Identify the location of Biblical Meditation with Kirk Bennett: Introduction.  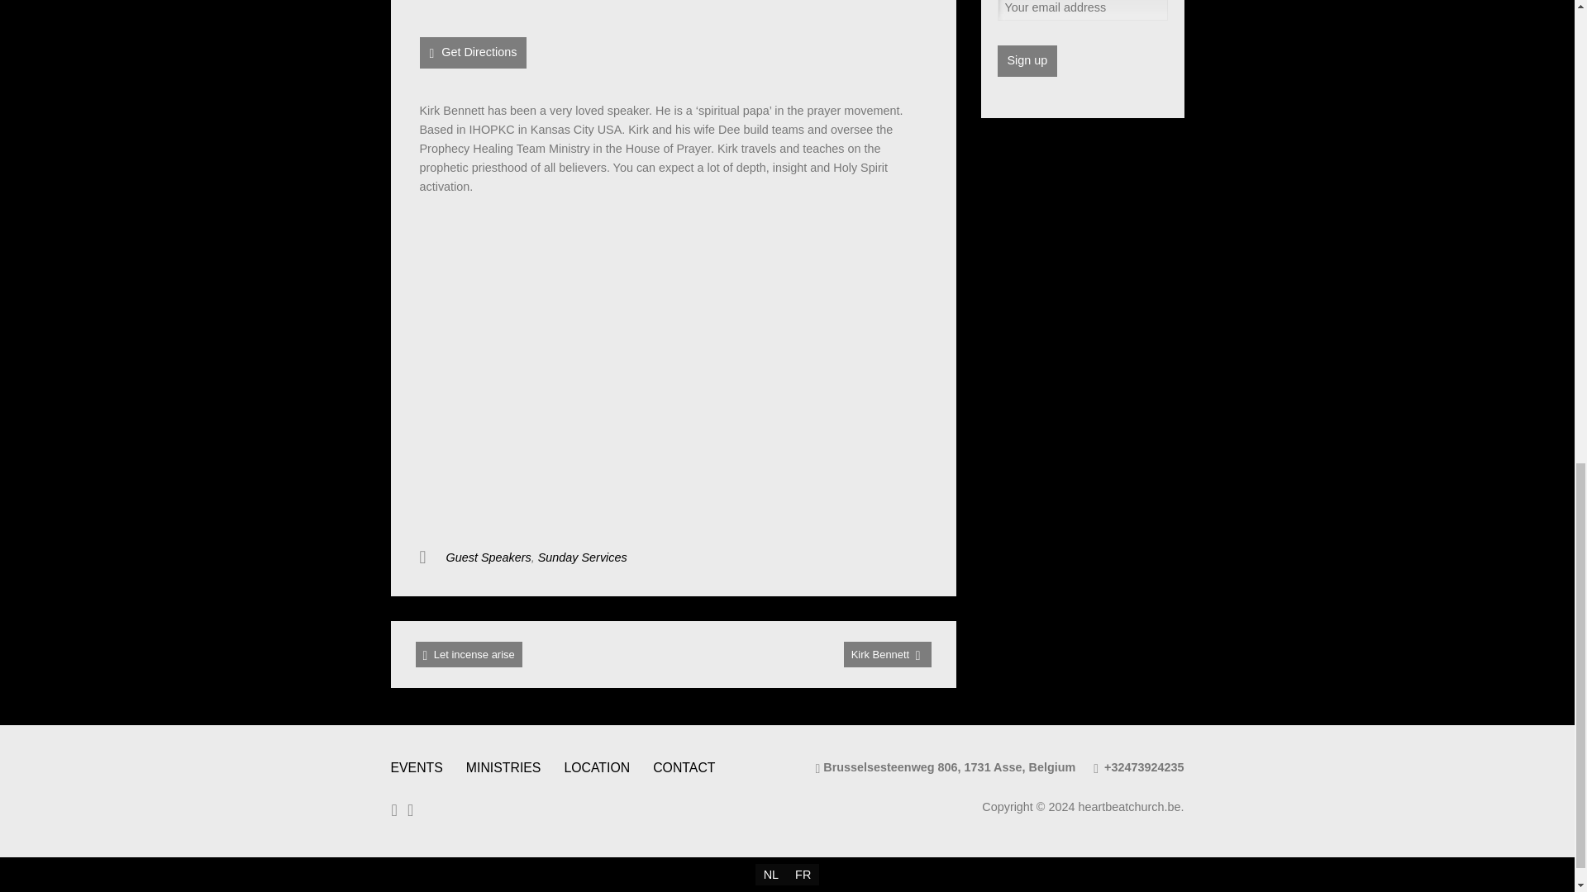
(673, 363).